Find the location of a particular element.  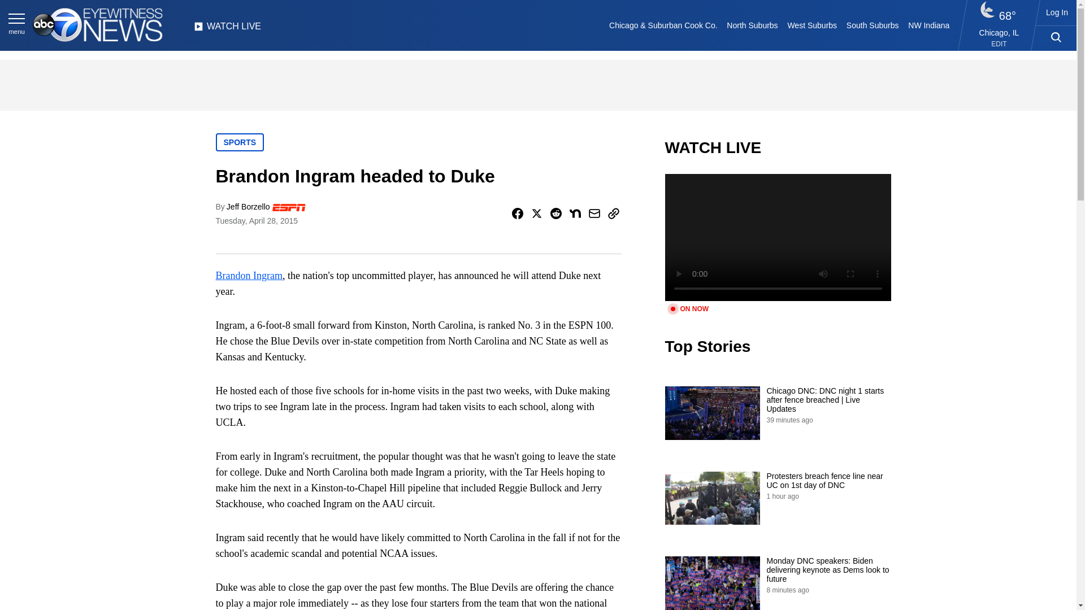

NW Indiana is located at coordinates (929, 25).